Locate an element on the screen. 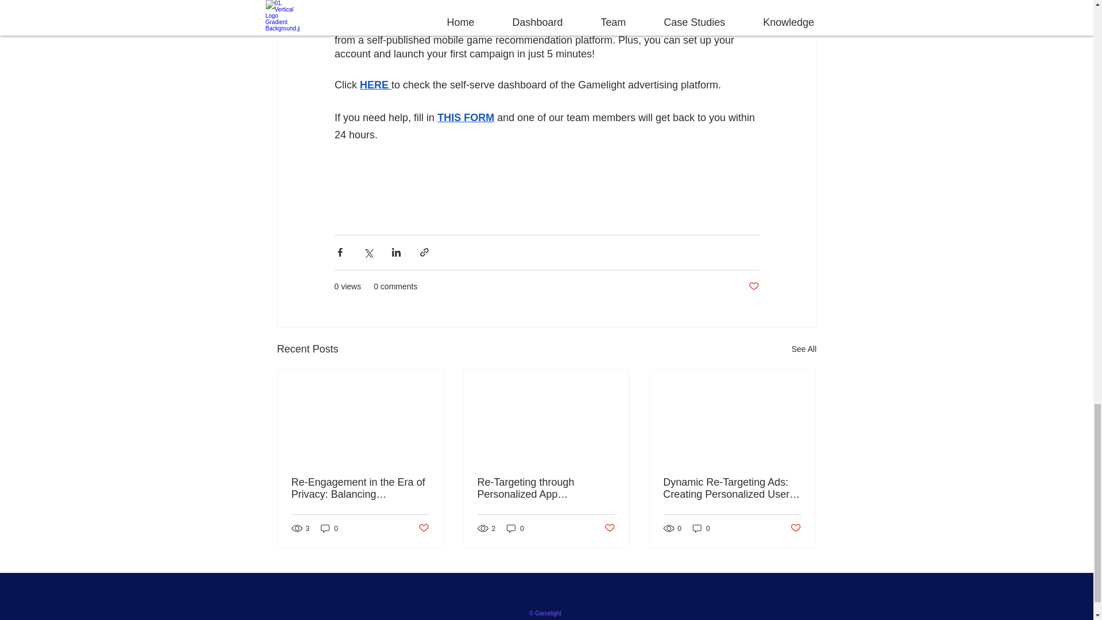 Image resolution: width=1102 pixels, height=620 pixels. Post not marked as liked is located at coordinates (796, 528).